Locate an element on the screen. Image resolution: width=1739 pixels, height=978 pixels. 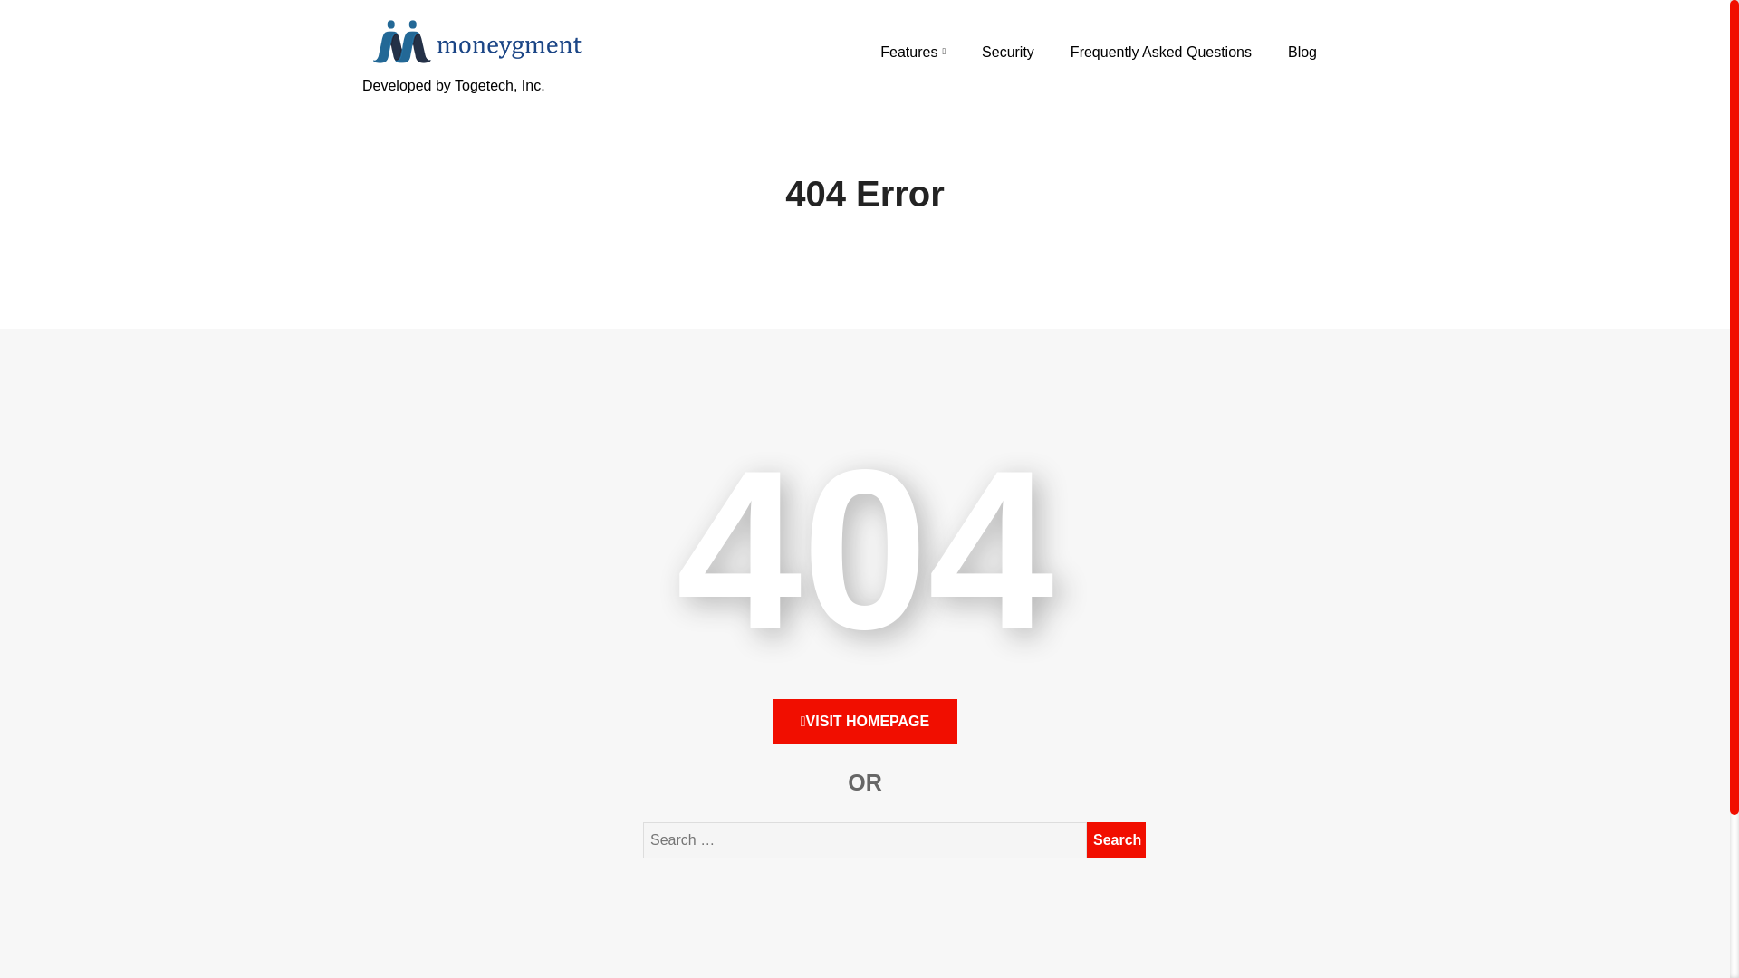
VISIT HOMEPAGE is located at coordinates (864, 721).